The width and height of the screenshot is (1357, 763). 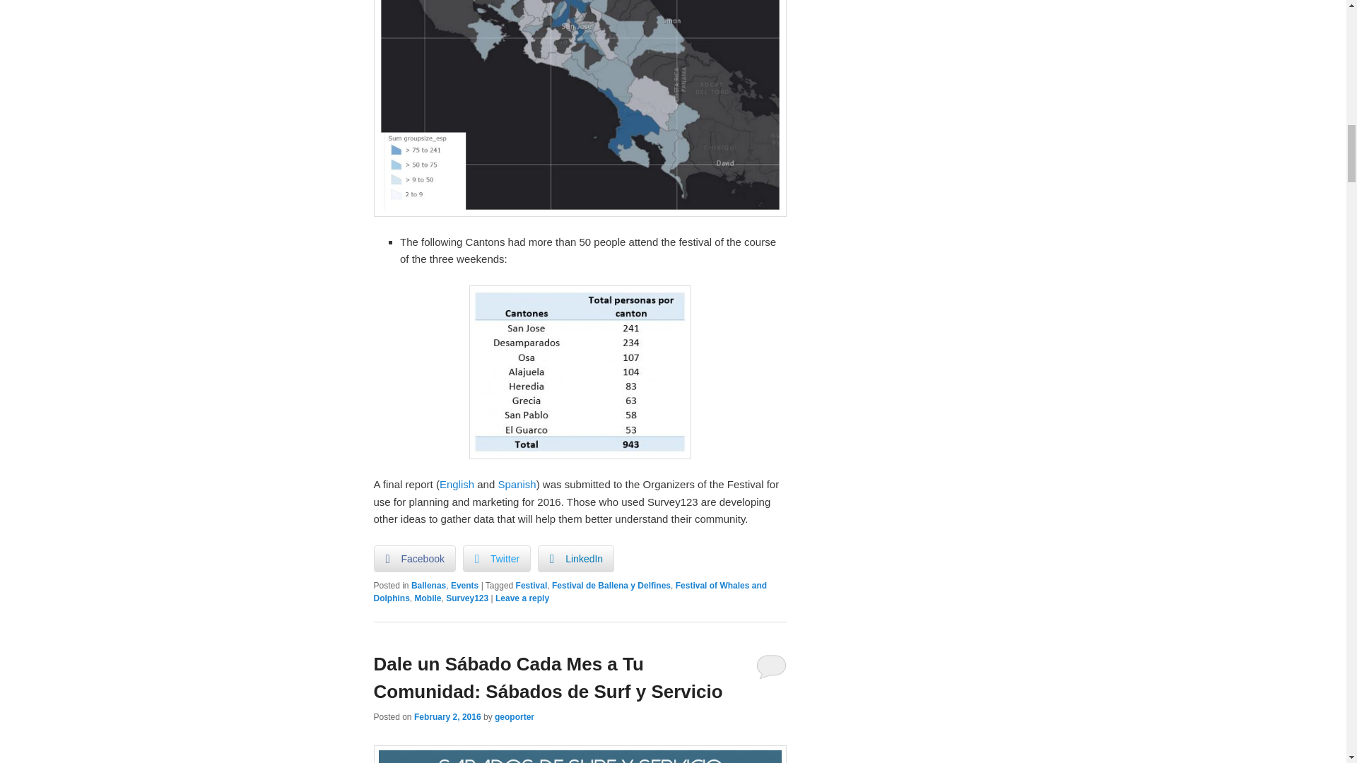 I want to click on 4:31 pm, so click(x=447, y=716).